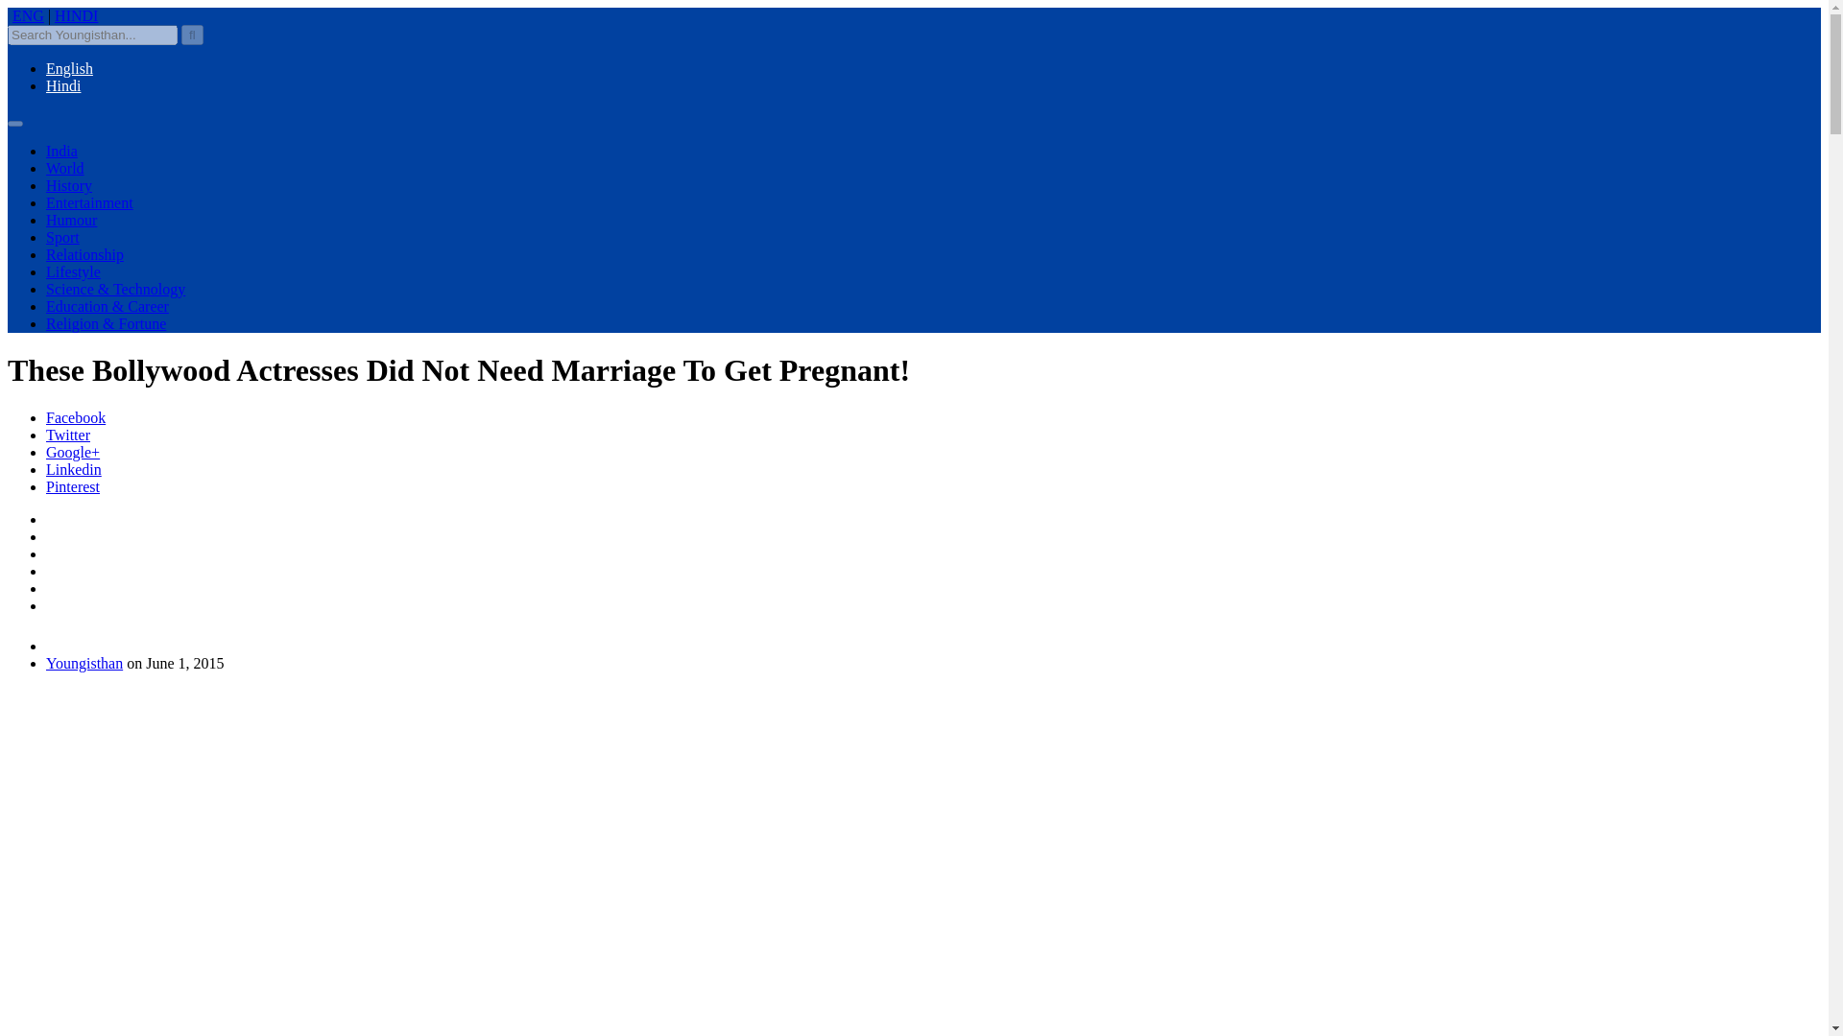 The image size is (1843, 1036). What do you see at coordinates (71, 220) in the screenshot?
I see `Humour` at bounding box center [71, 220].